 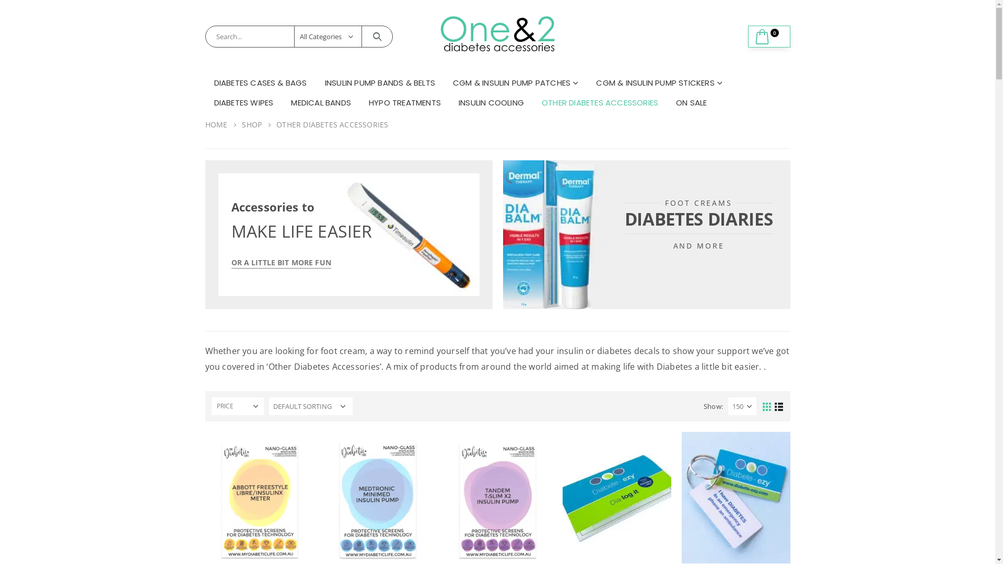 What do you see at coordinates (405, 103) in the screenshot?
I see `HYPO TREATMENTS` at bounding box center [405, 103].